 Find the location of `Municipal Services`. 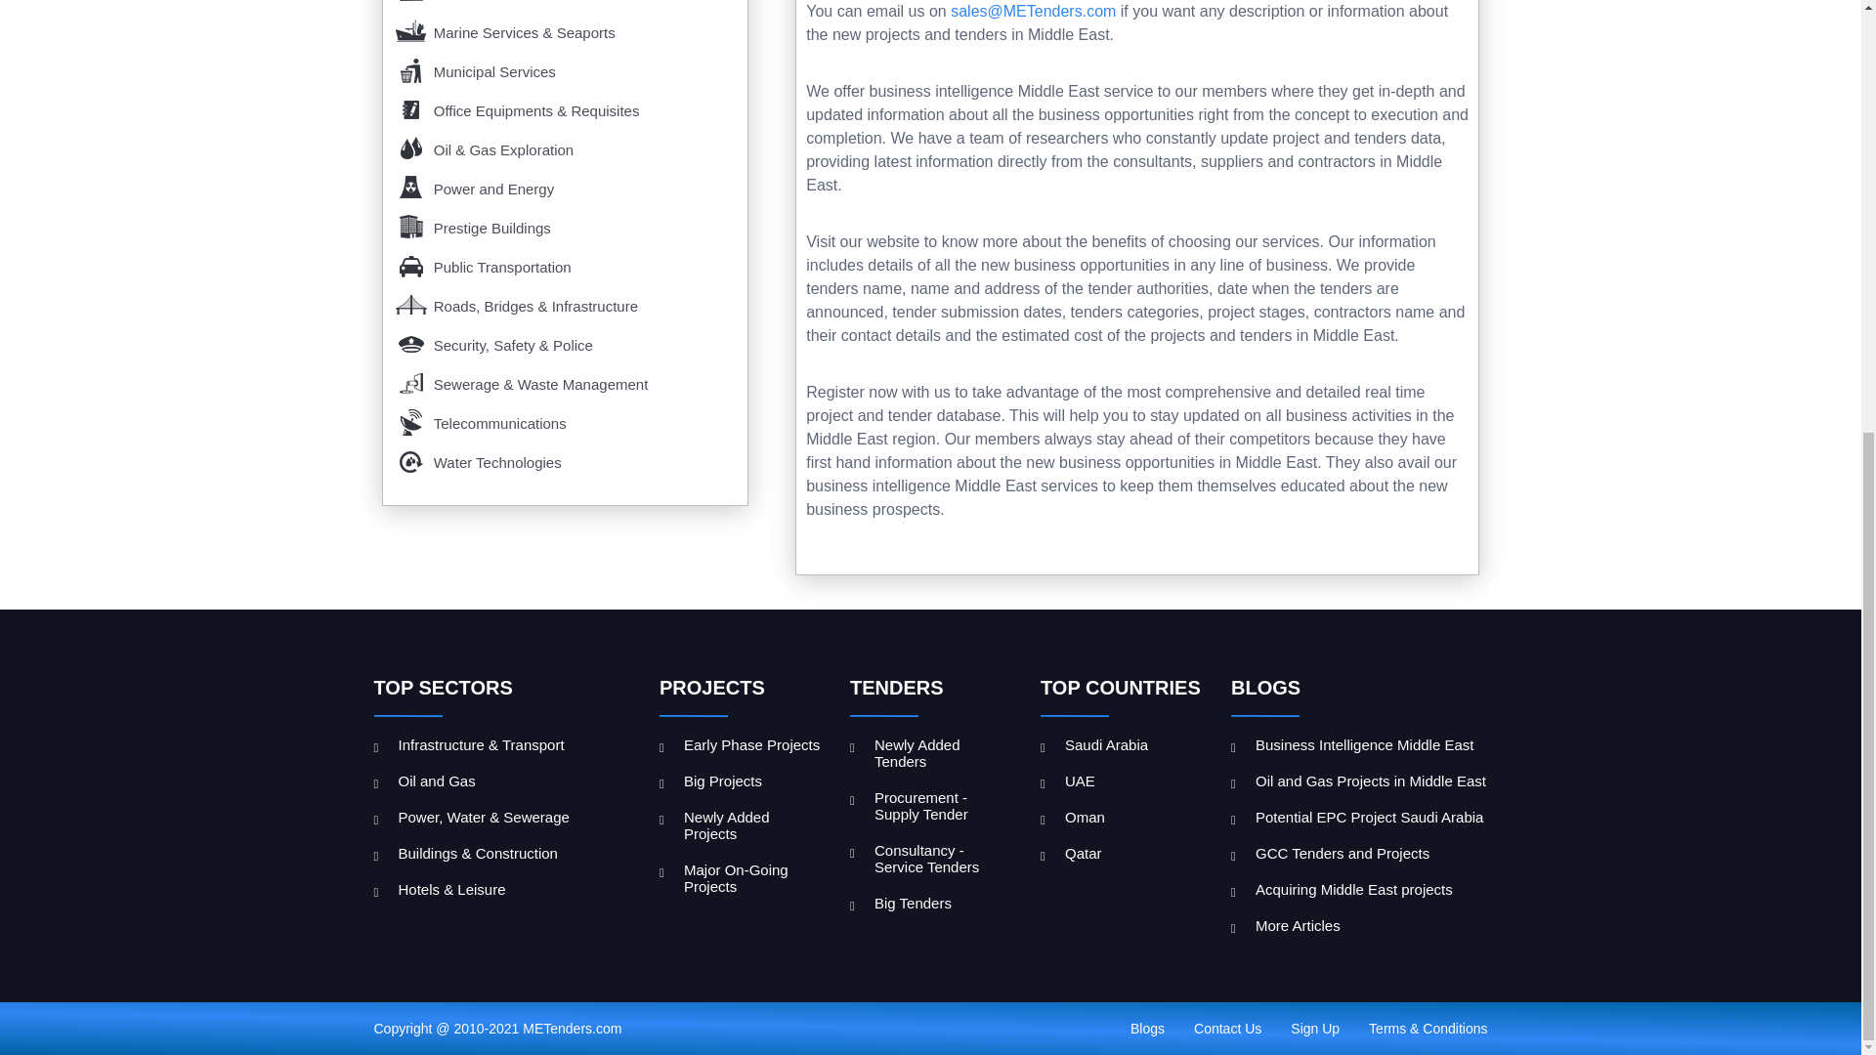

Municipal Services is located at coordinates (565, 67).